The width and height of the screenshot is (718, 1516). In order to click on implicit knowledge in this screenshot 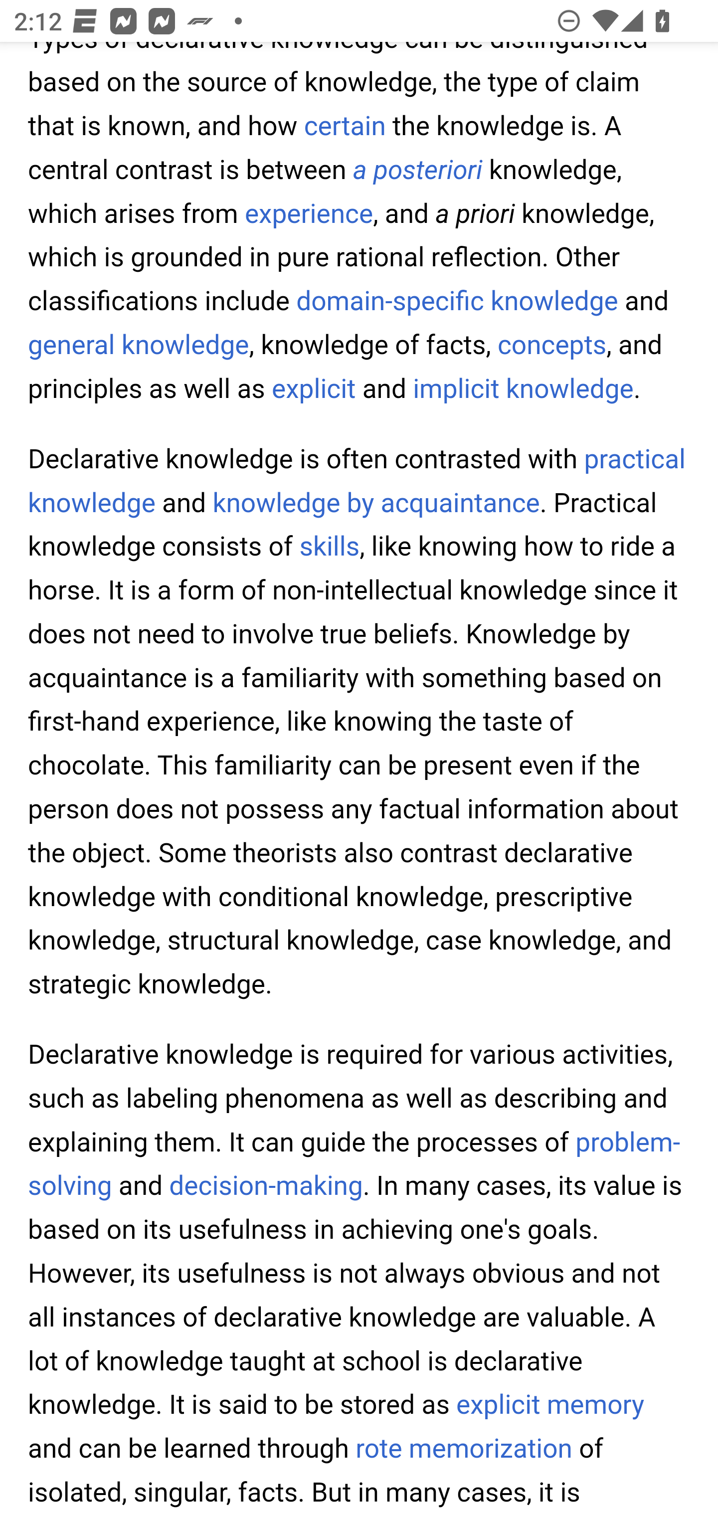, I will do `click(524, 389)`.